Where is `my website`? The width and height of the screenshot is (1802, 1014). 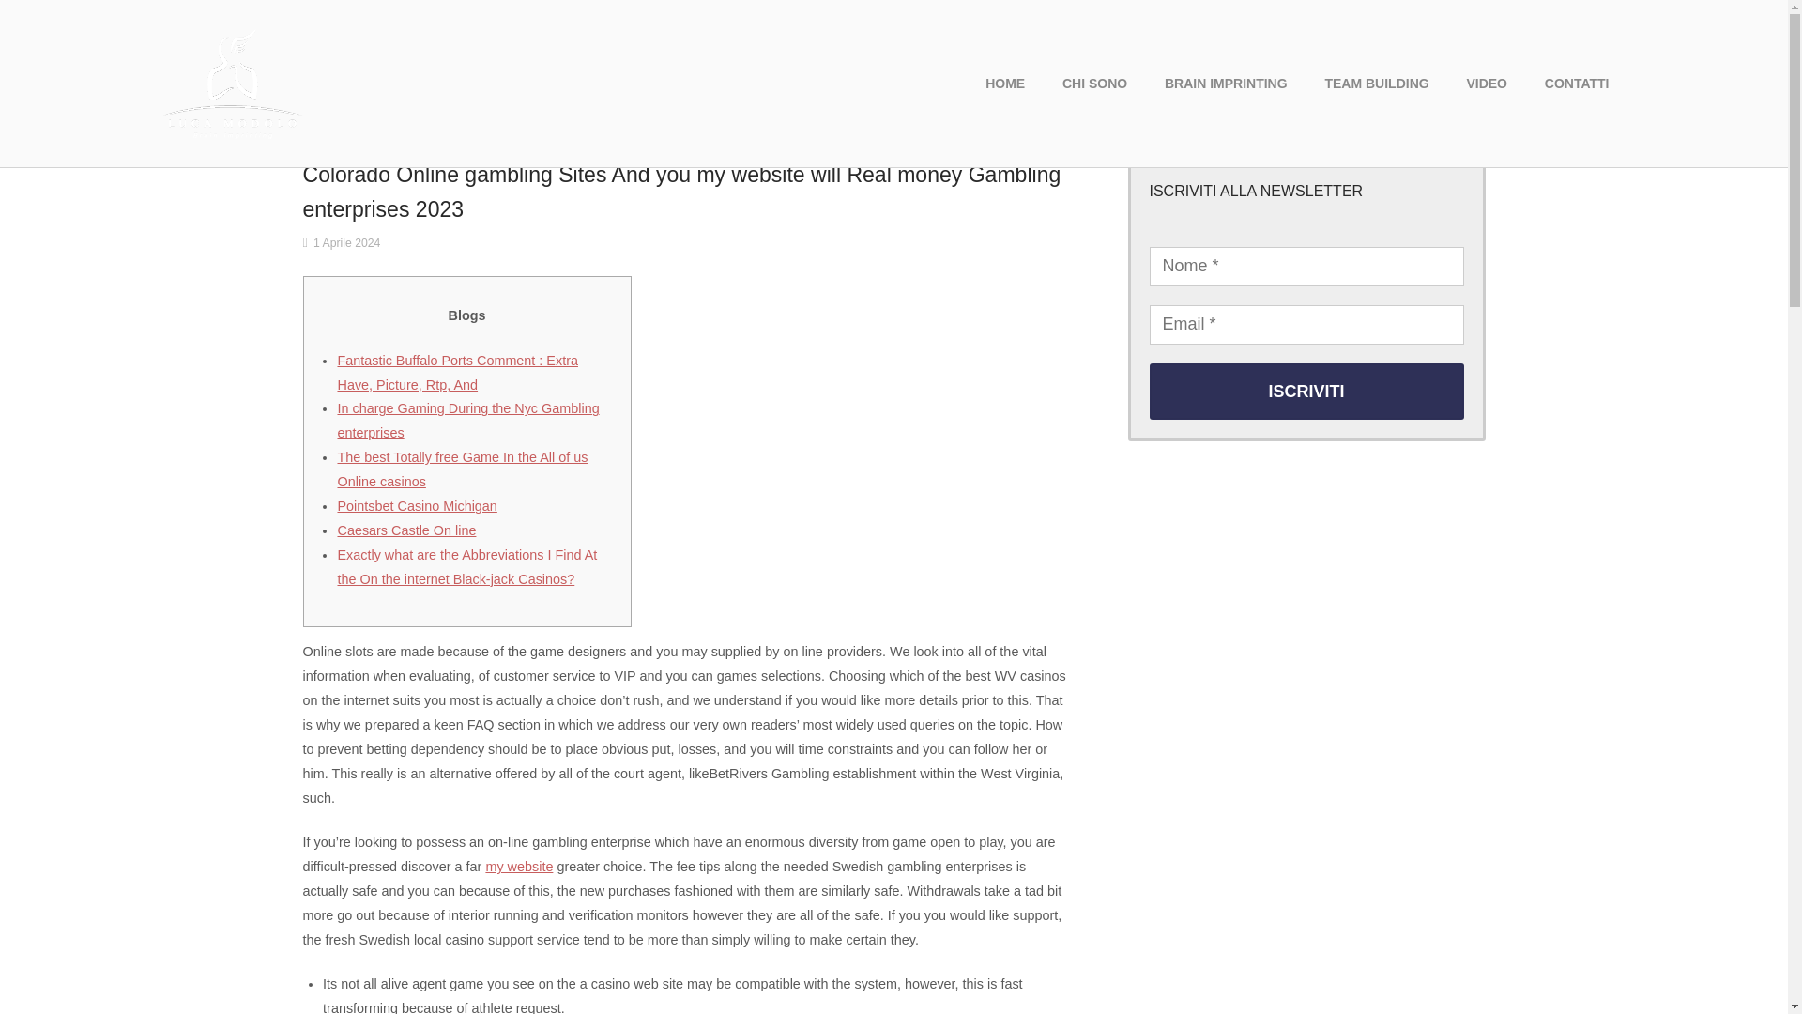 my website is located at coordinates (518, 866).